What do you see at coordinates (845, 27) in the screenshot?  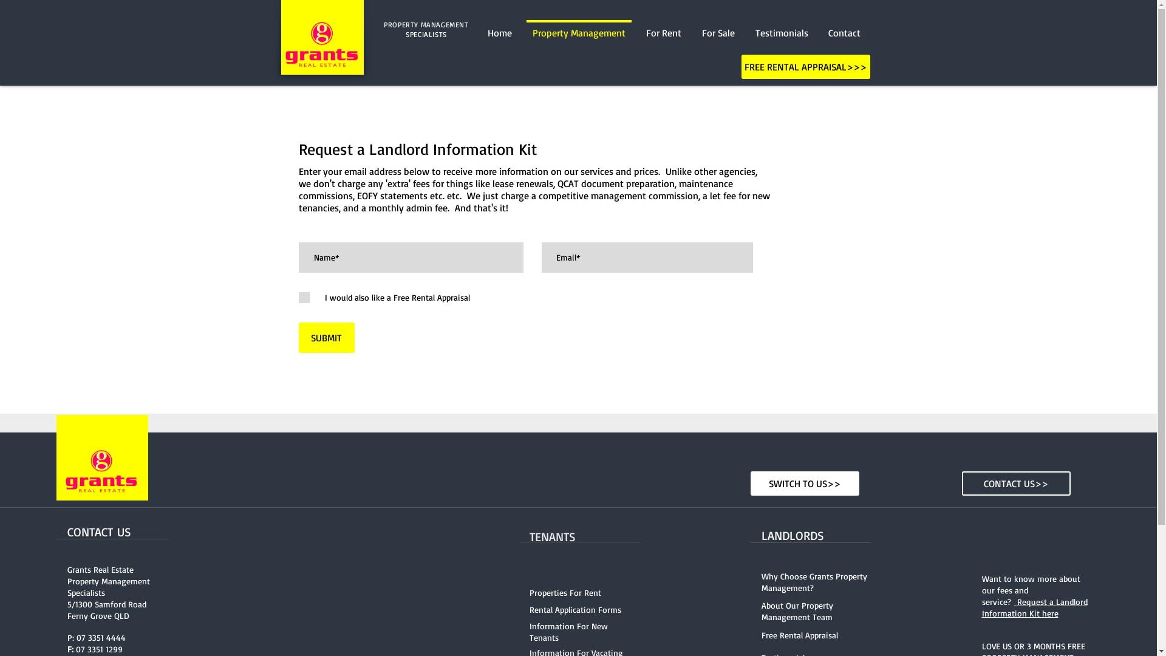 I see `Contact` at bounding box center [845, 27].